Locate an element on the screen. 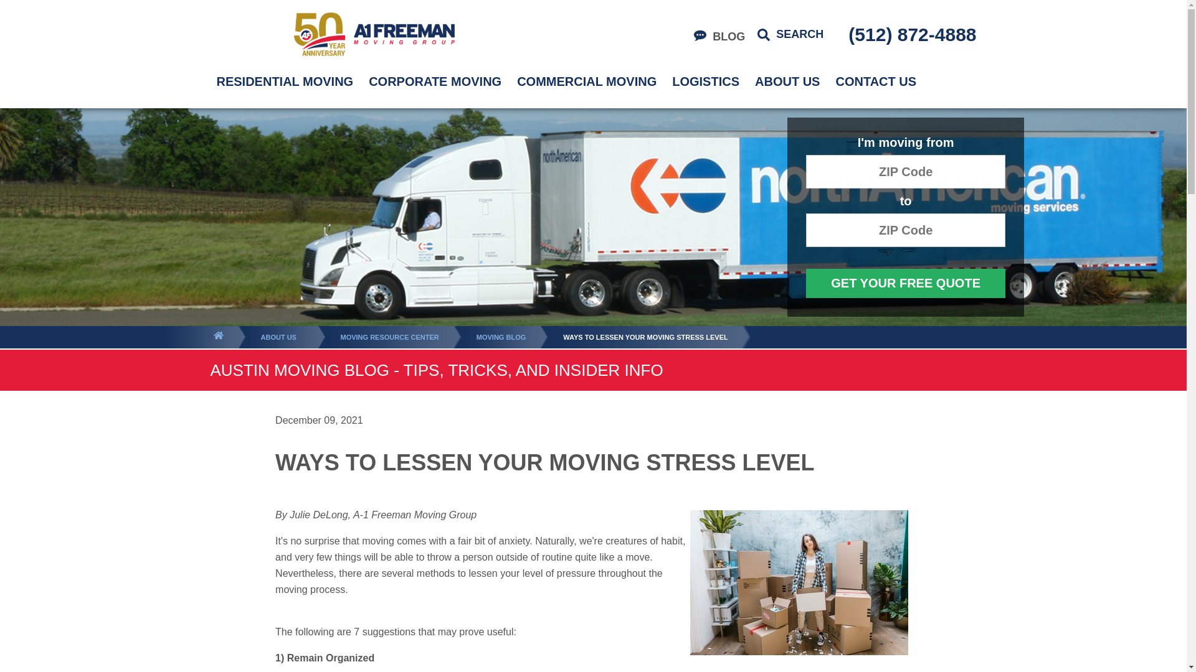  CORPORATE MOVING is located at coordinates (435, 82).